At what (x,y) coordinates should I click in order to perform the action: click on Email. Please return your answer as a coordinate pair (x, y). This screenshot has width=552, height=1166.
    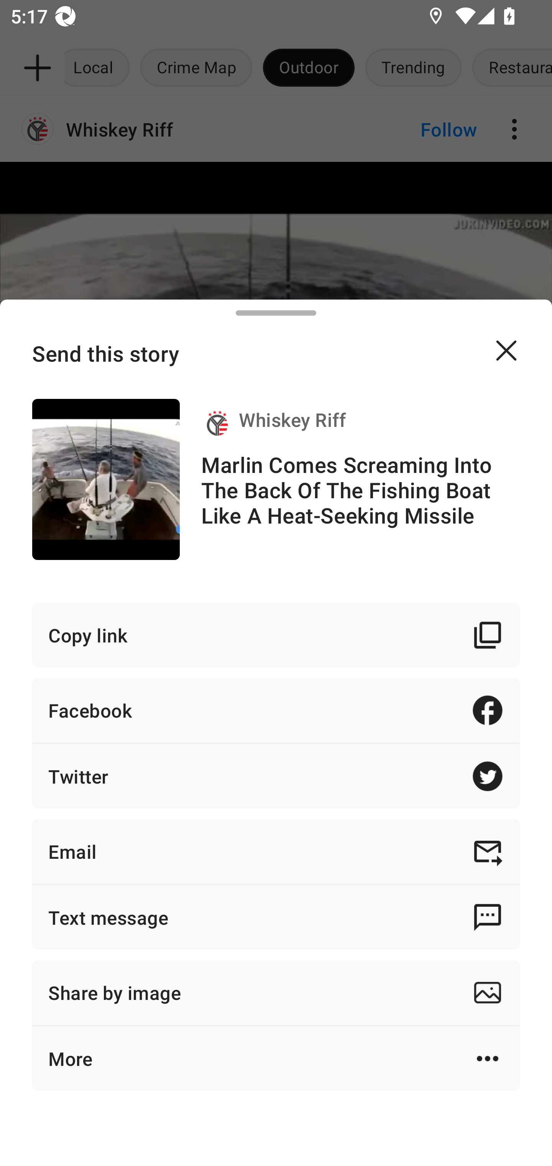
    Looking at the image, I should click on (276, 851).